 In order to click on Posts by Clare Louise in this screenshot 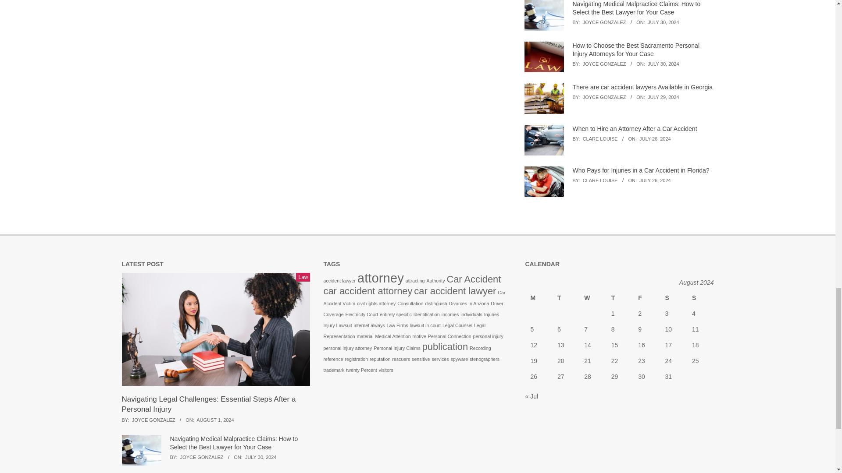, I will do `click(600, 138)`.